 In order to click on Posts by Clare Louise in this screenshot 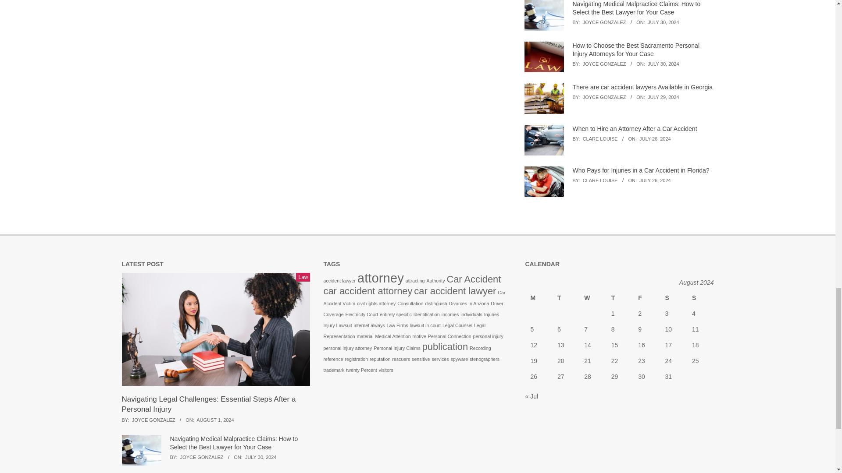, I will do `click(600, 138)`.